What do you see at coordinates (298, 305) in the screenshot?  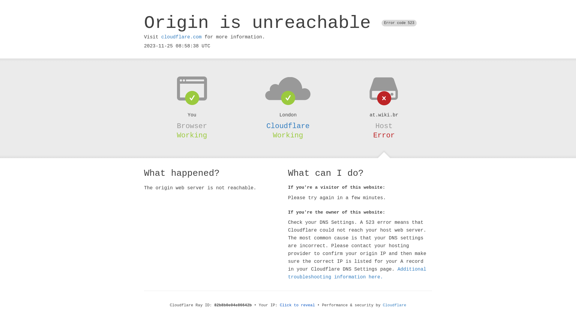 I see `Click to reveal` at bounding box center [298, 305].